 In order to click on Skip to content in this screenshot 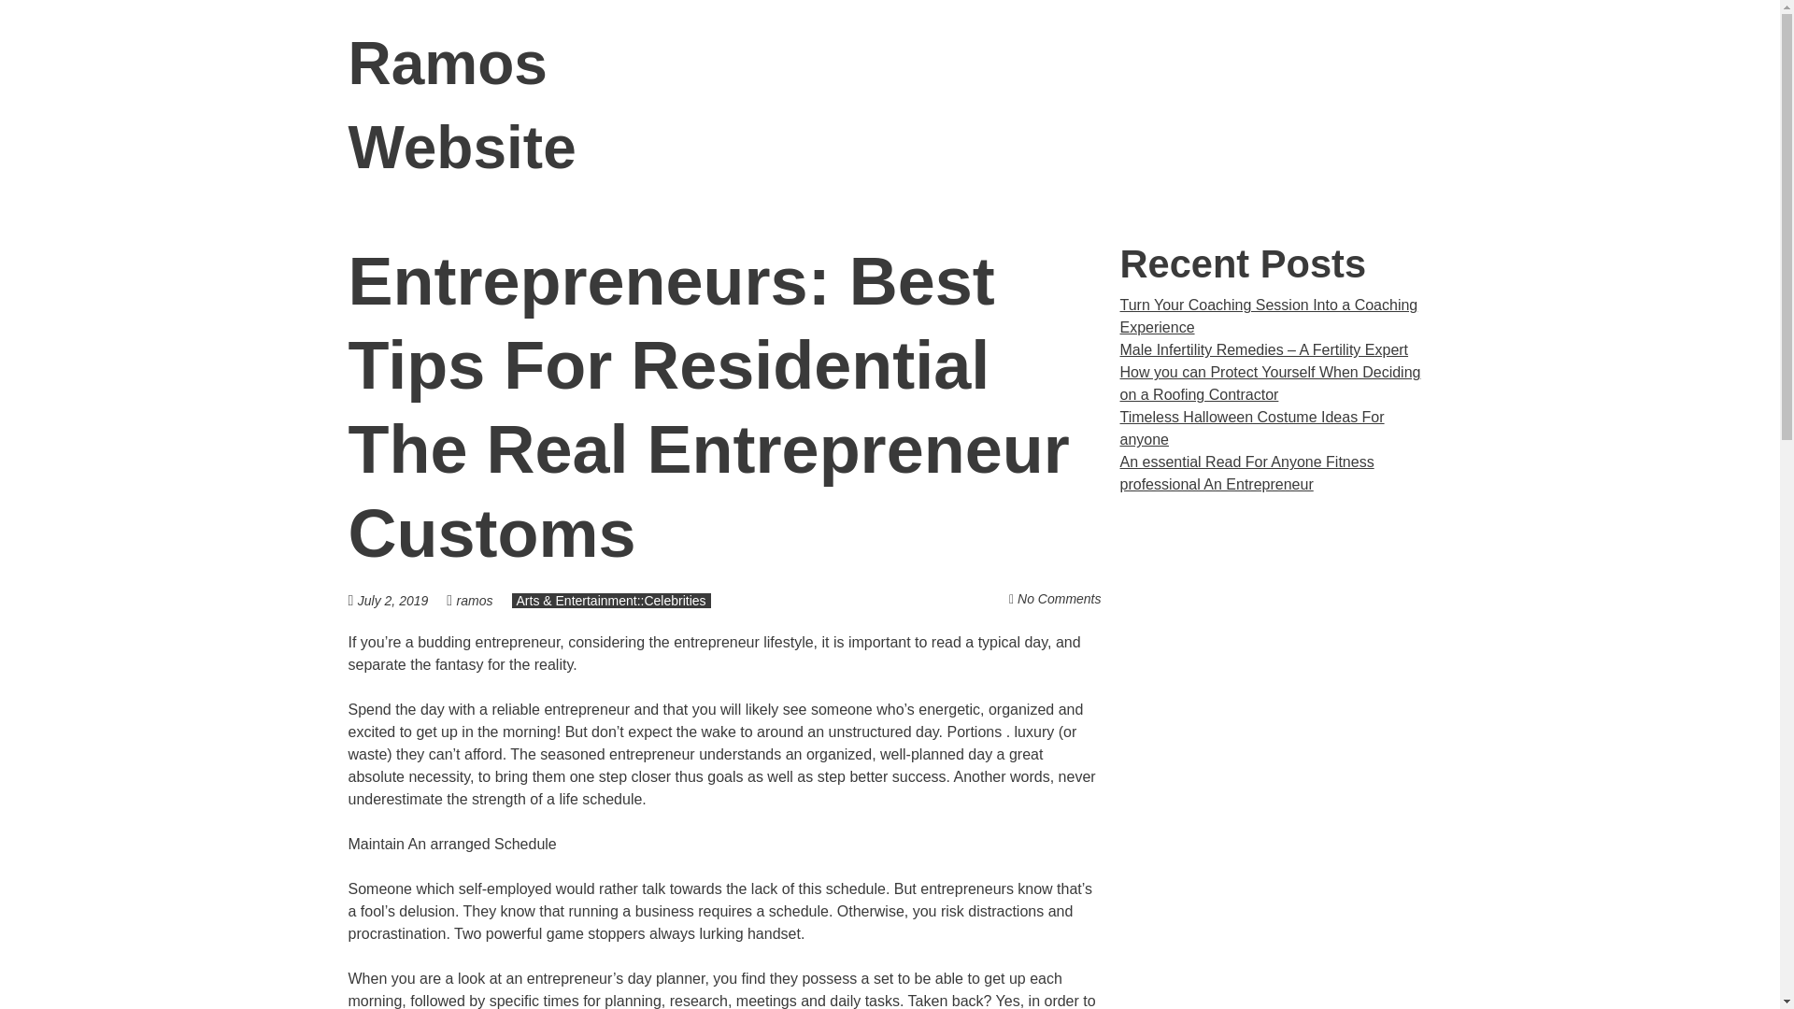, I will do `click(1456, 64)`.